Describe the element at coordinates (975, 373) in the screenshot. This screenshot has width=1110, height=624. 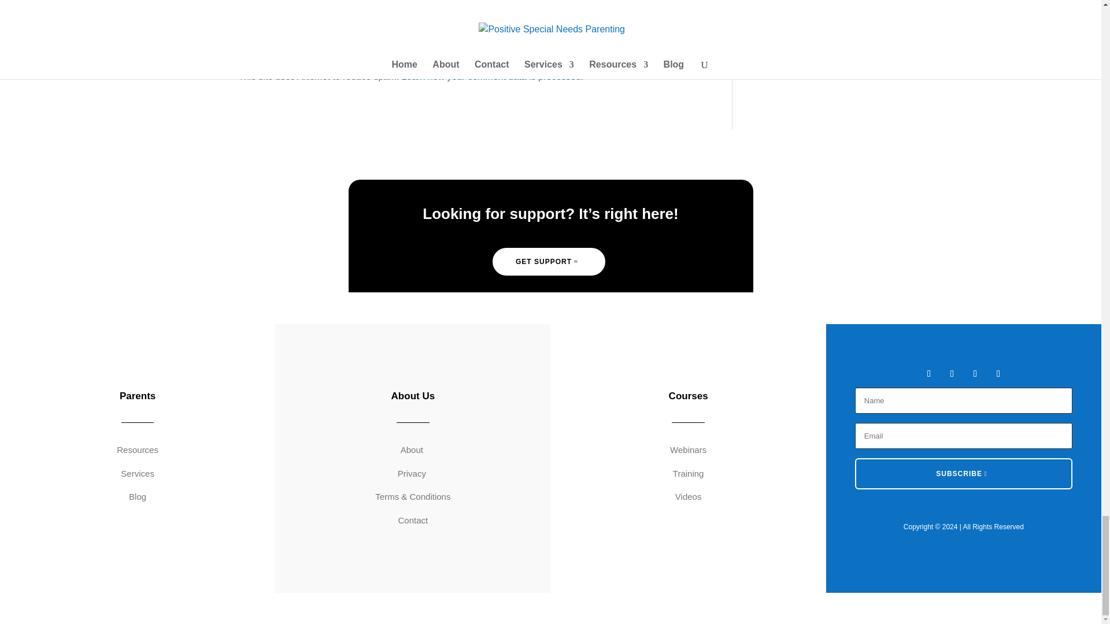
I see `Follow on Instagram` at that location.